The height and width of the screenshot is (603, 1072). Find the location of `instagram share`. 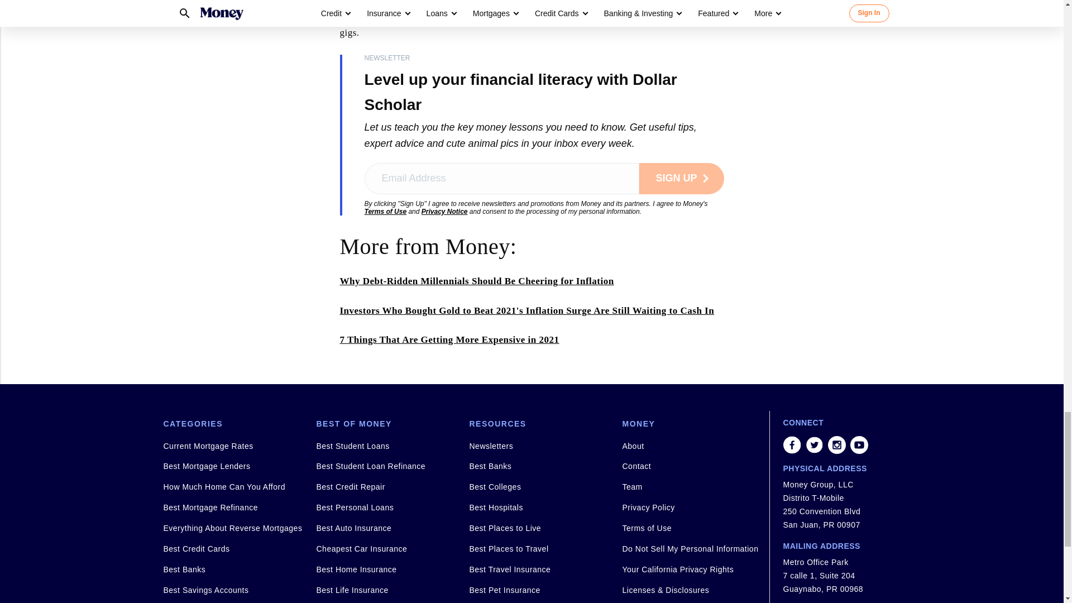

instagram share is located at coordinates (836, 444).